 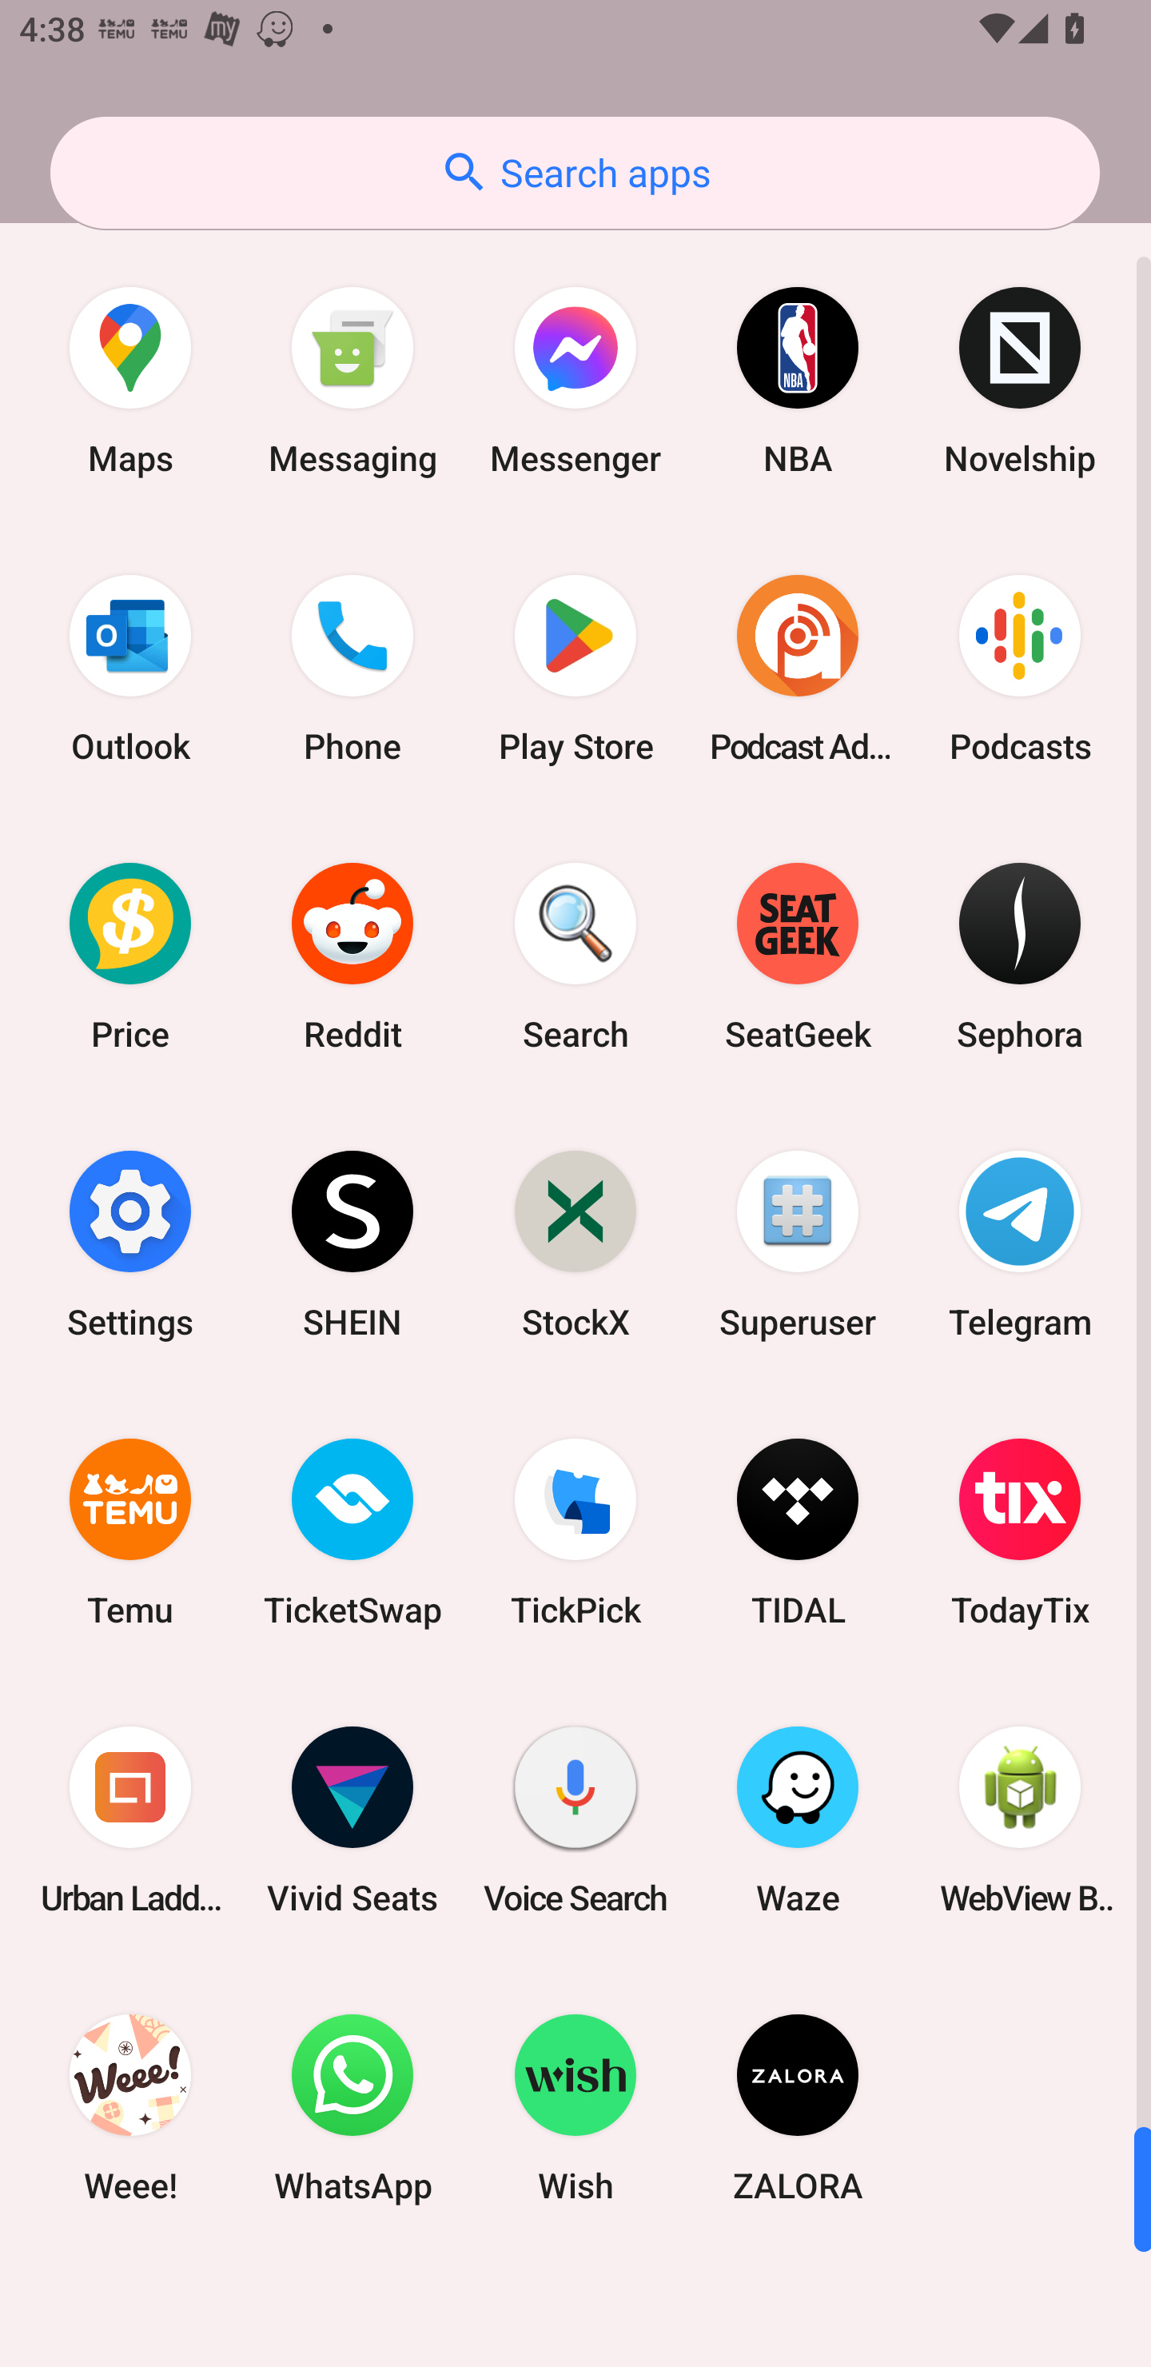 I want to click on Voice Search, so click(x=575, y=1820).